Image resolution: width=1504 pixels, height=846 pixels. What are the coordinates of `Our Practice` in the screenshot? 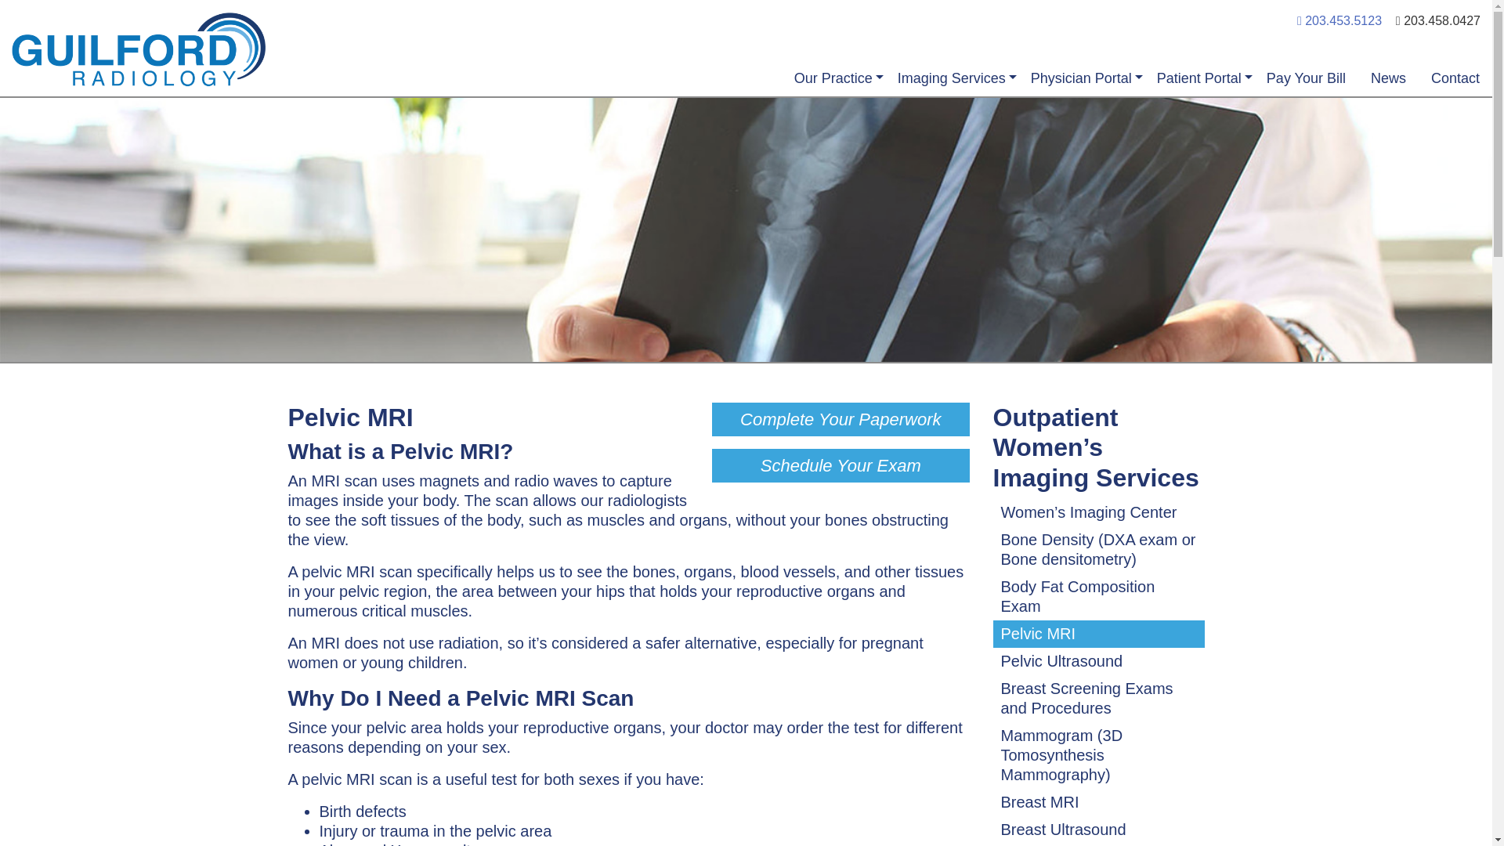 It's located at (833, 78).